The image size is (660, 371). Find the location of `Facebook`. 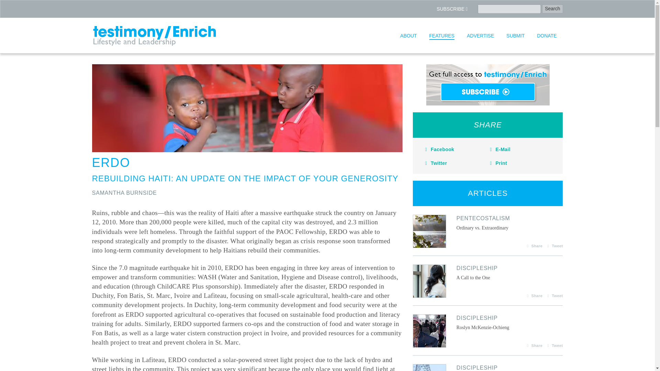

Facebook is located at coordinates (552, 9).